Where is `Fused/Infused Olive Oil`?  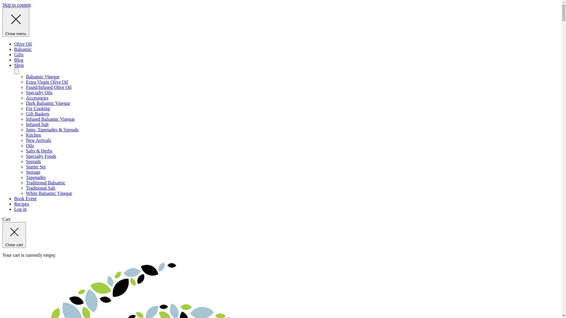 Fused/Infused Olive Oil is located at coordinates (49, 87).